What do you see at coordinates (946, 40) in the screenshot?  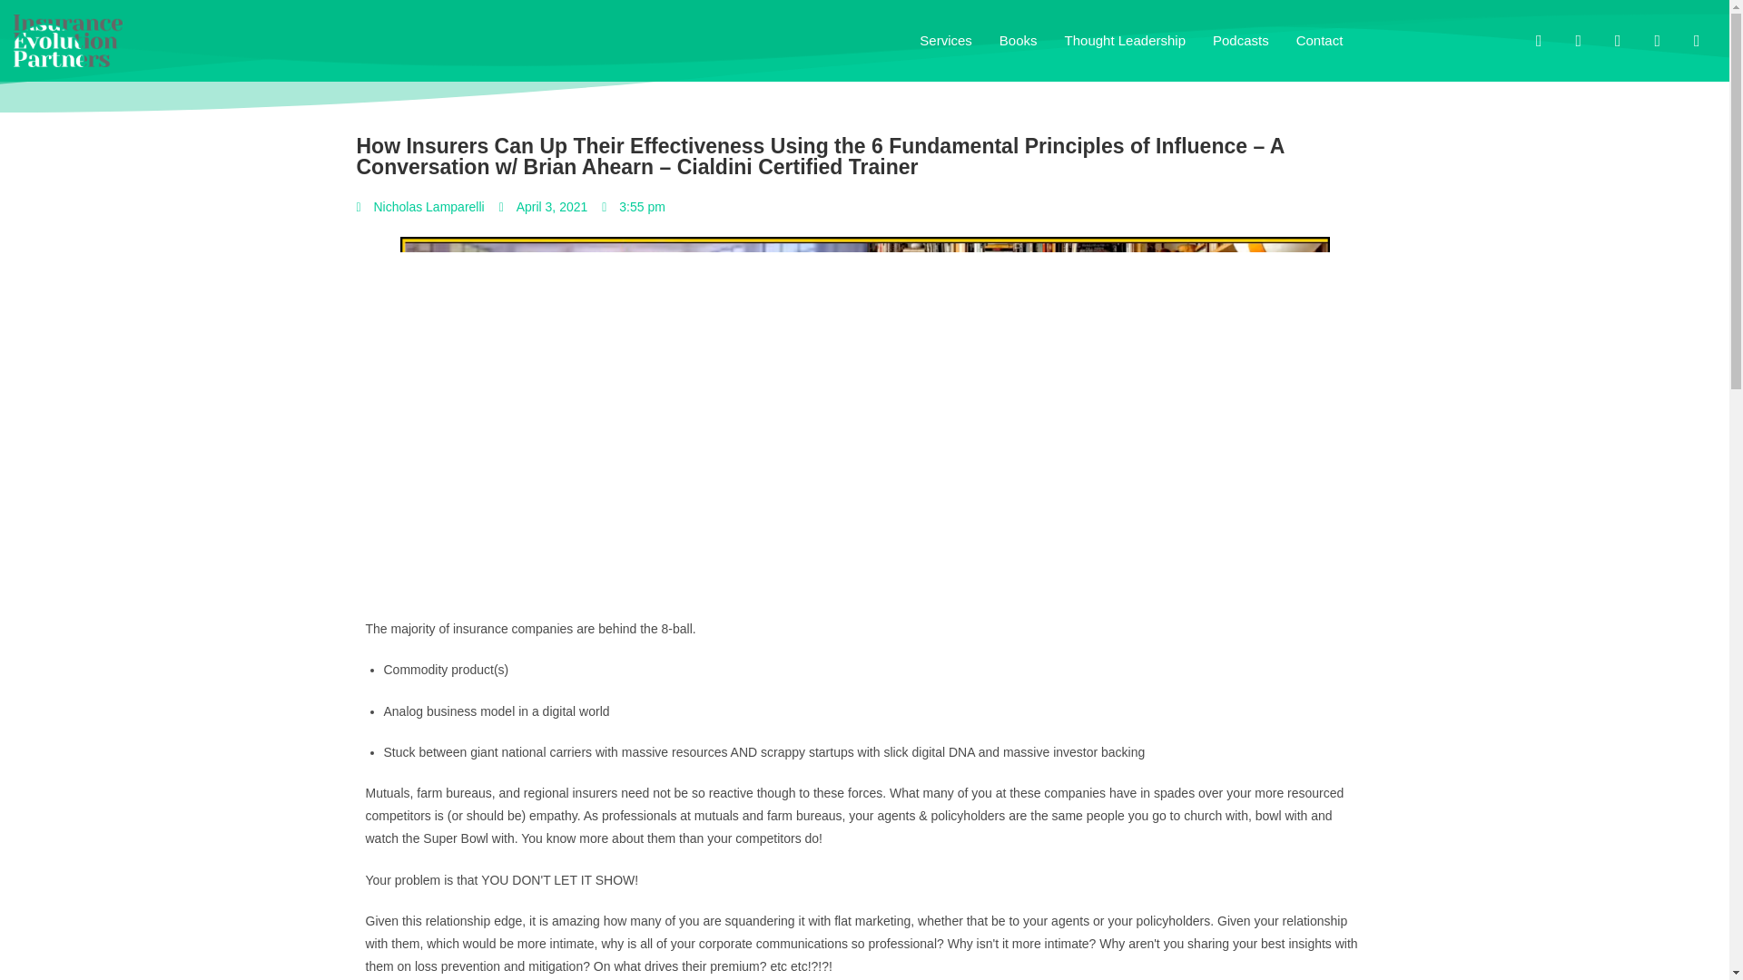 I see `Services` at bounding box center [946, 40].